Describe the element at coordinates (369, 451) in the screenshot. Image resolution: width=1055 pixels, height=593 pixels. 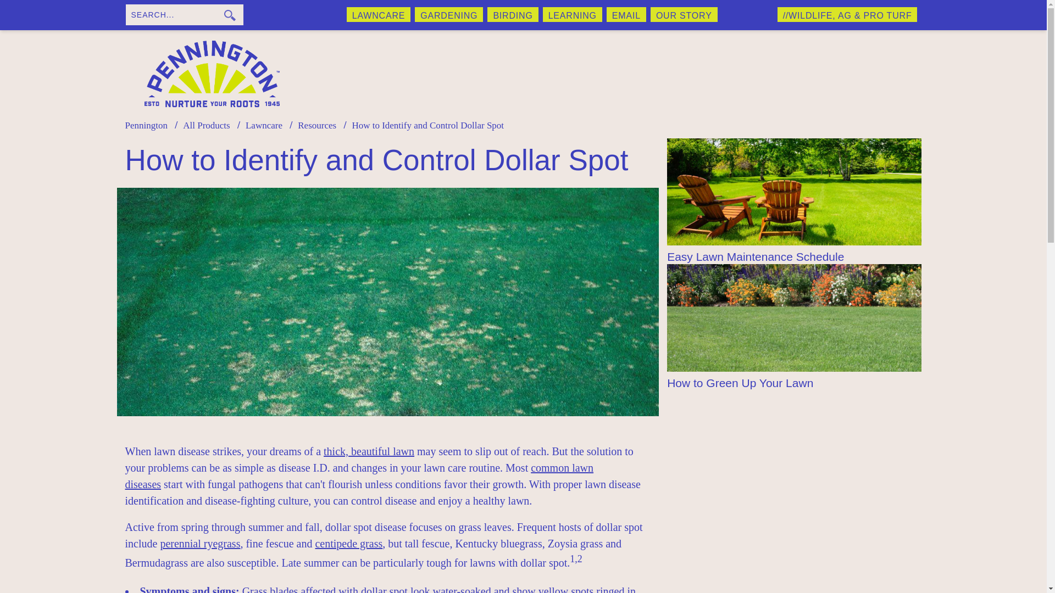
I see `thick, beautiful lawn` at that location.